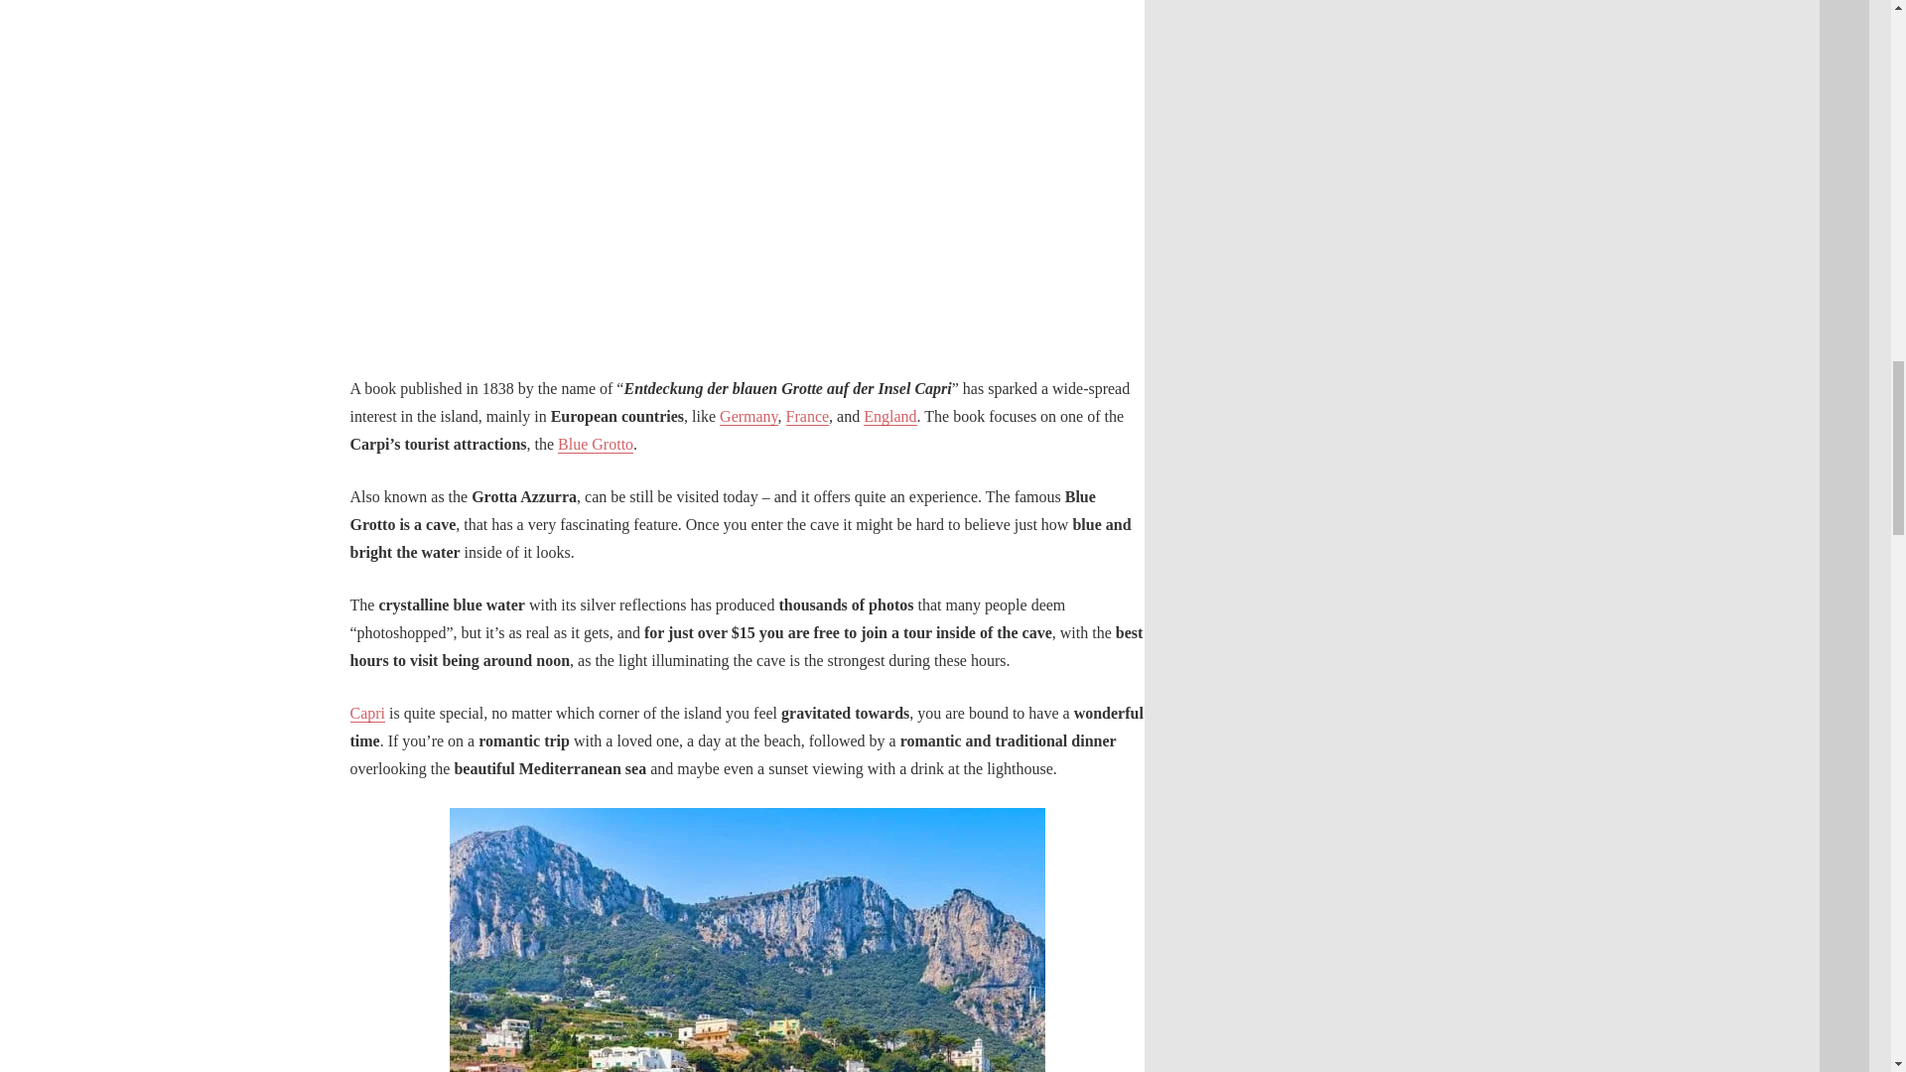 This screenshot has height=1072, width=1906. I want to click on Blue Grotto, so click(596, 443).